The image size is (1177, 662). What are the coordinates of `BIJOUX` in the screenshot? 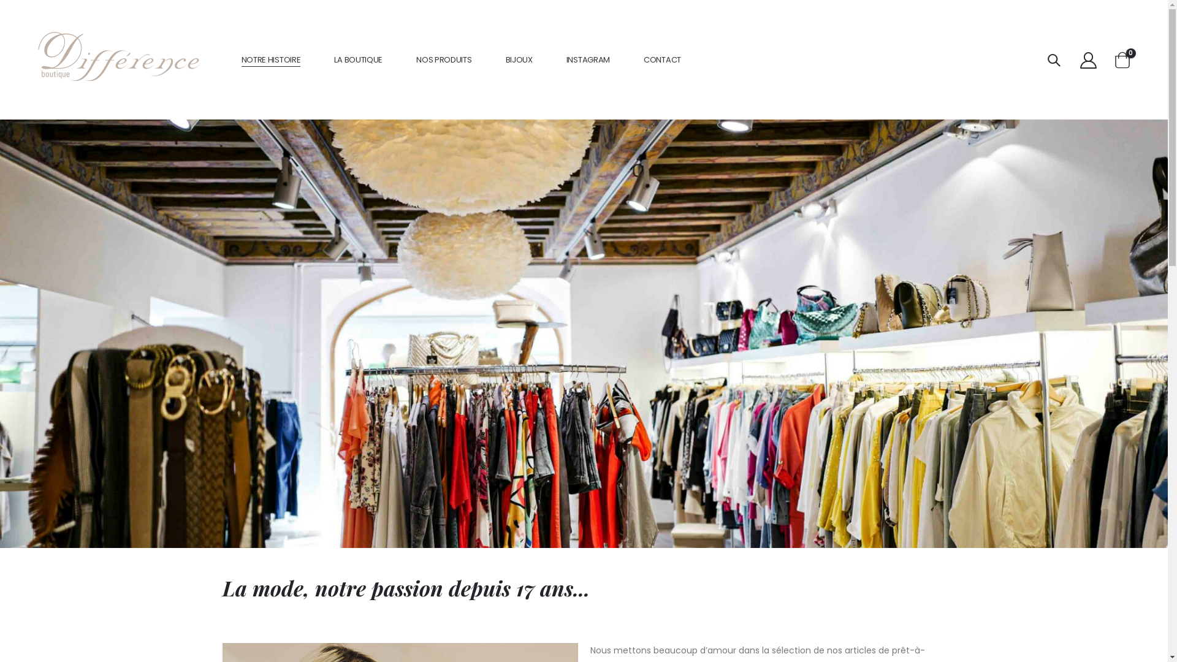 It's located at (519, 60).